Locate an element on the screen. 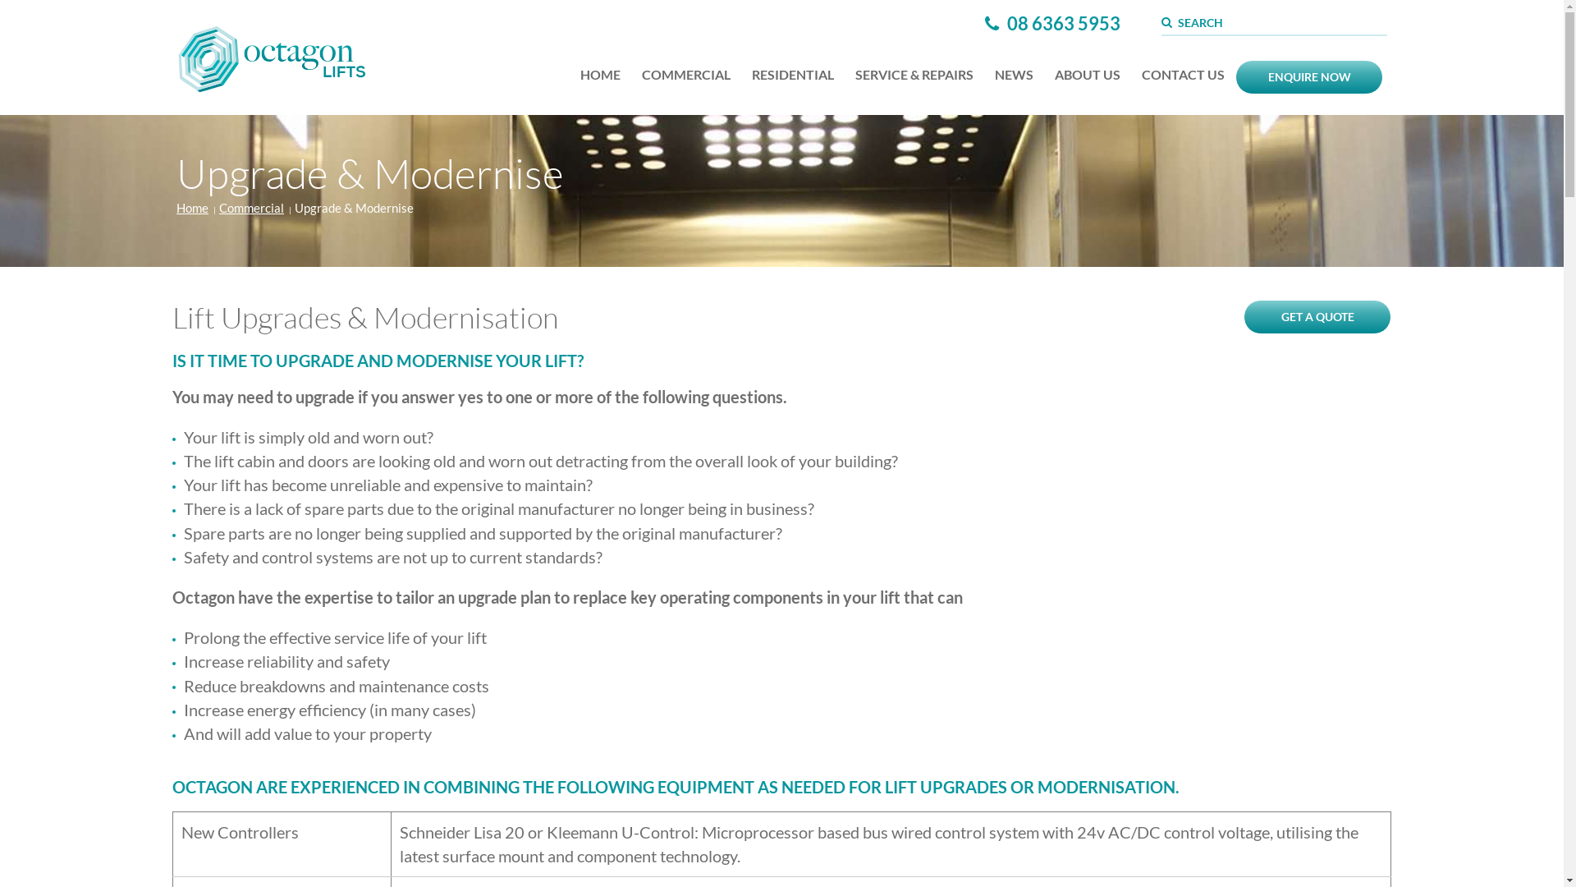 The image size is (1576, 887). CONTACT US is located at coordinates (1184, 75).